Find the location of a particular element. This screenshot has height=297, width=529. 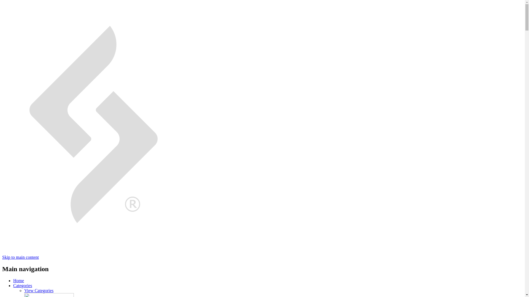

View Categories is located at coordinates (39, 290).